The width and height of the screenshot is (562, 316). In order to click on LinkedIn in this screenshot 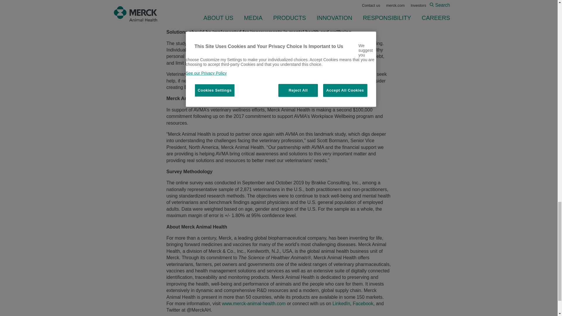, I will do `click(341, 304)`.